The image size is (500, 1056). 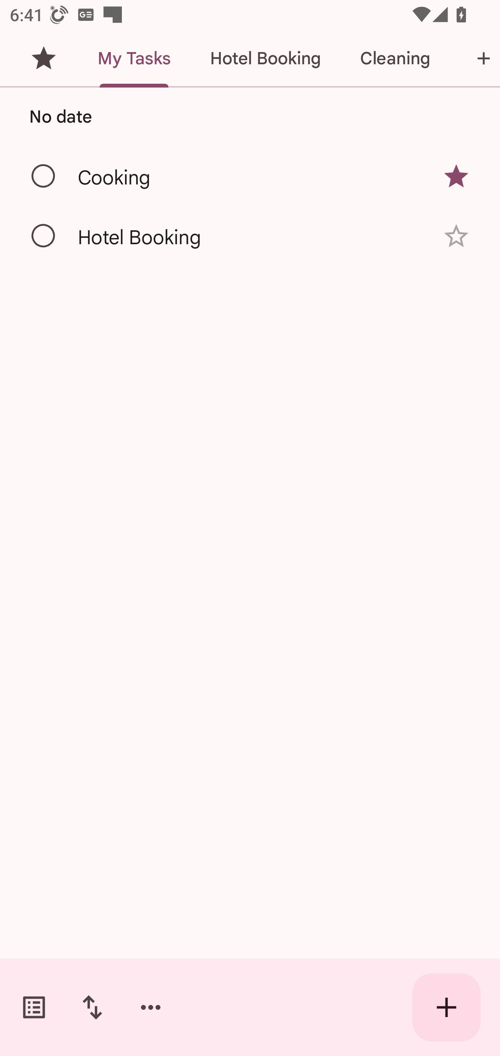 I want to click on Starred, so click(x=44, y=58).